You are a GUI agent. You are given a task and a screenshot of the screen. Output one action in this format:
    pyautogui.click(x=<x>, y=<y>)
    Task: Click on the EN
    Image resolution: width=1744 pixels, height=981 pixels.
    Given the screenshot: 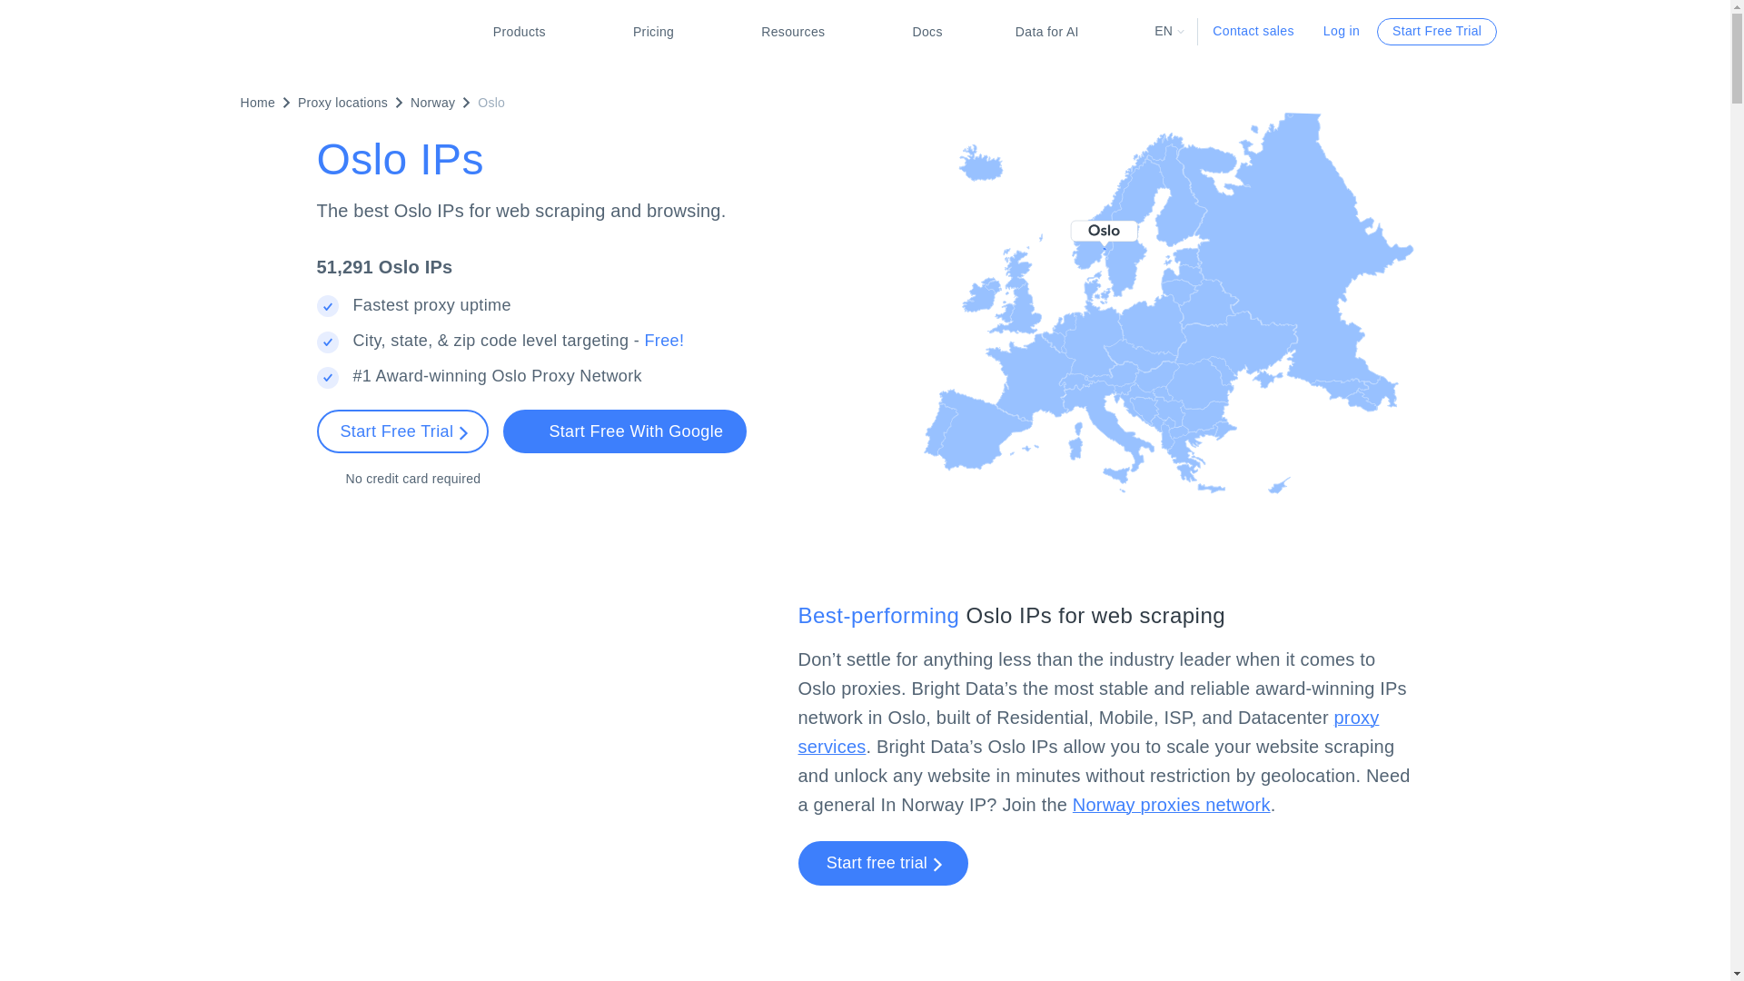 What is the action you would take?
    pyautogui.click(x=1169, y=31)
    